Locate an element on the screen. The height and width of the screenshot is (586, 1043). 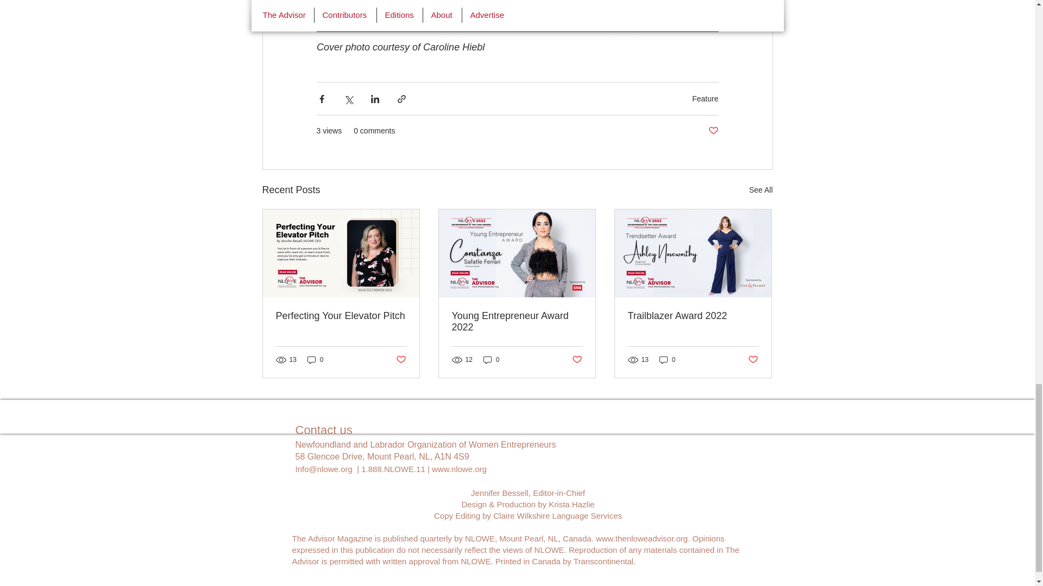
Perfecting Your Elevator Pitch is located at coordinates (341, 316).